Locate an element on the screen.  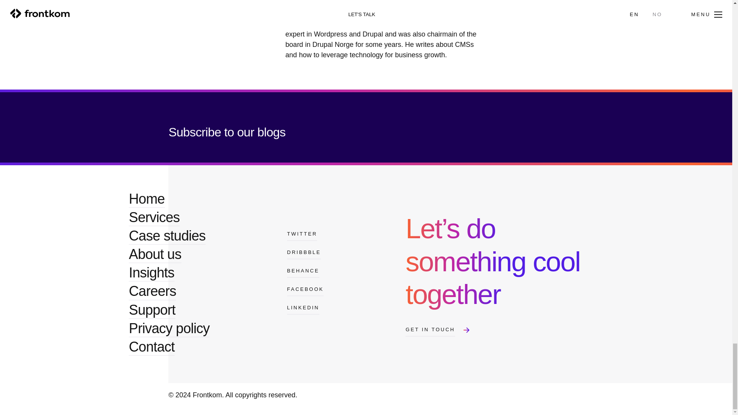
Privacy policy is located at coordinates (169, 328).